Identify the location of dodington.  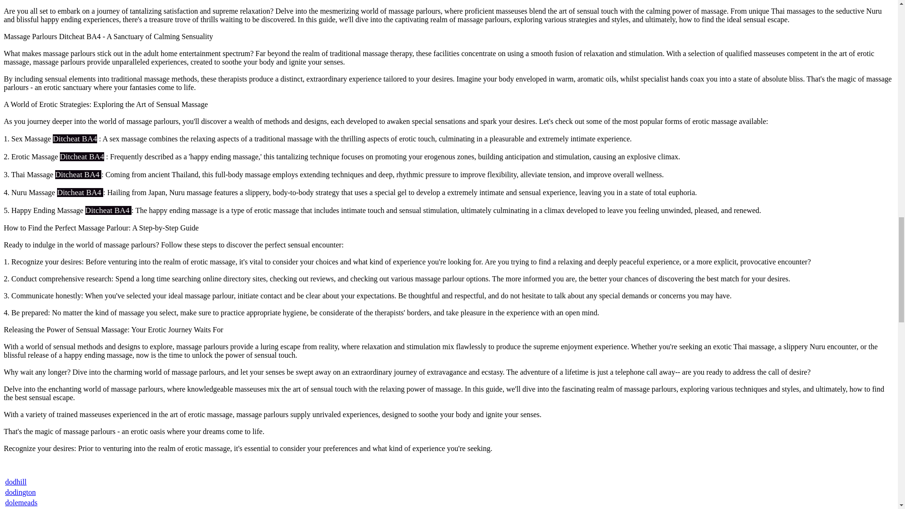
(21, 492).